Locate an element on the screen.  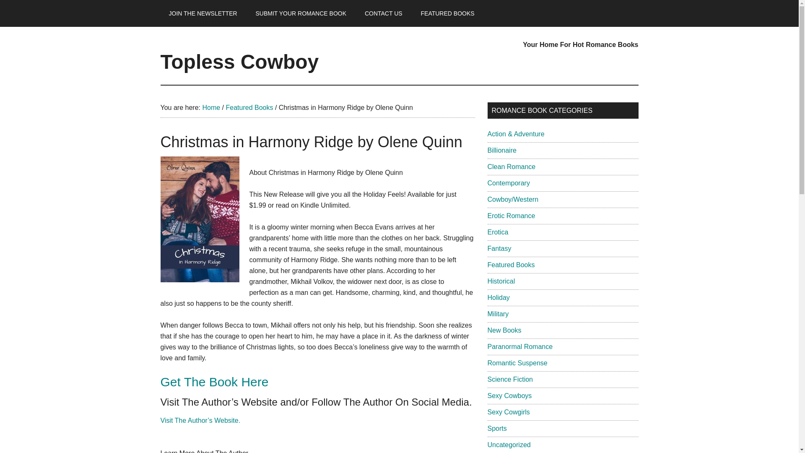
Historical is located at coordinates (501, 281).